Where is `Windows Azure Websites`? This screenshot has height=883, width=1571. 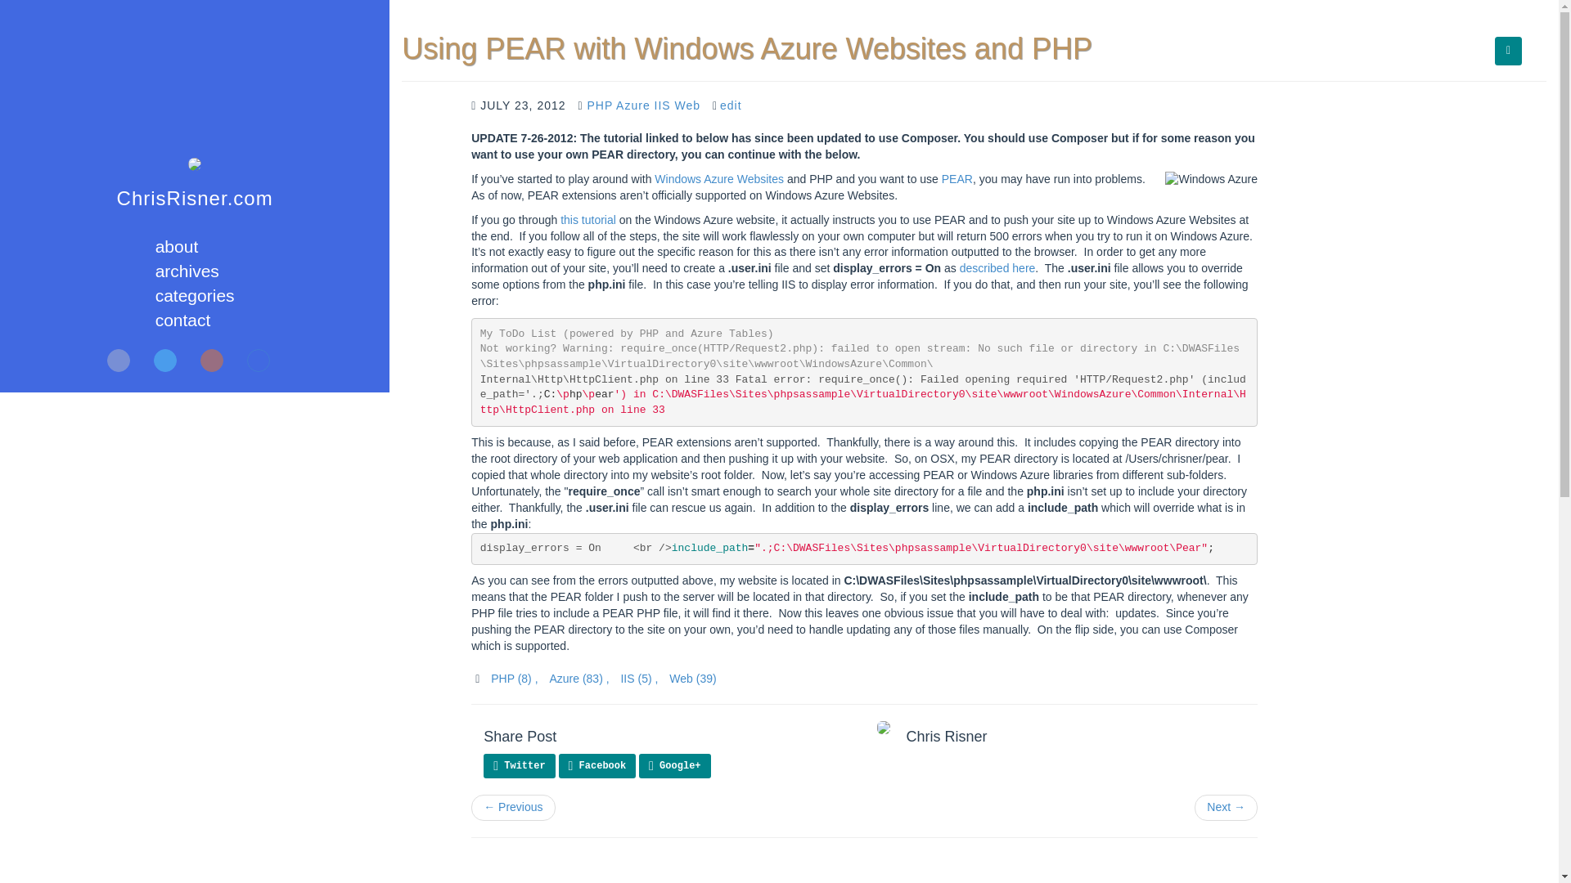 Windows Azure Websites is located at coordinates (719, 178).